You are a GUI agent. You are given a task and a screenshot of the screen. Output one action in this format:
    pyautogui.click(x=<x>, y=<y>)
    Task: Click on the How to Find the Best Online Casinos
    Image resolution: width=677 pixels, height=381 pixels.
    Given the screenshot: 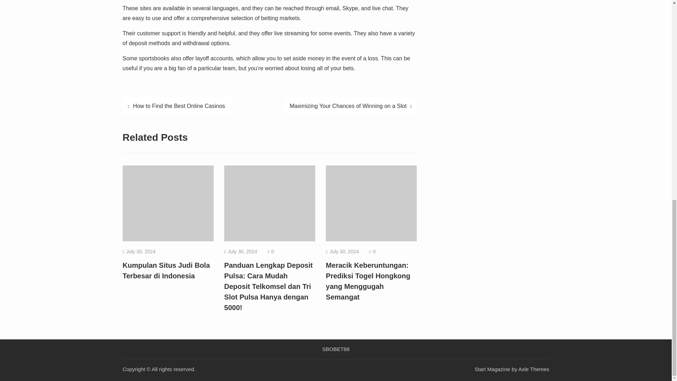 What is the action you would take?
    pyautogui.click(x=176, y=106)
    